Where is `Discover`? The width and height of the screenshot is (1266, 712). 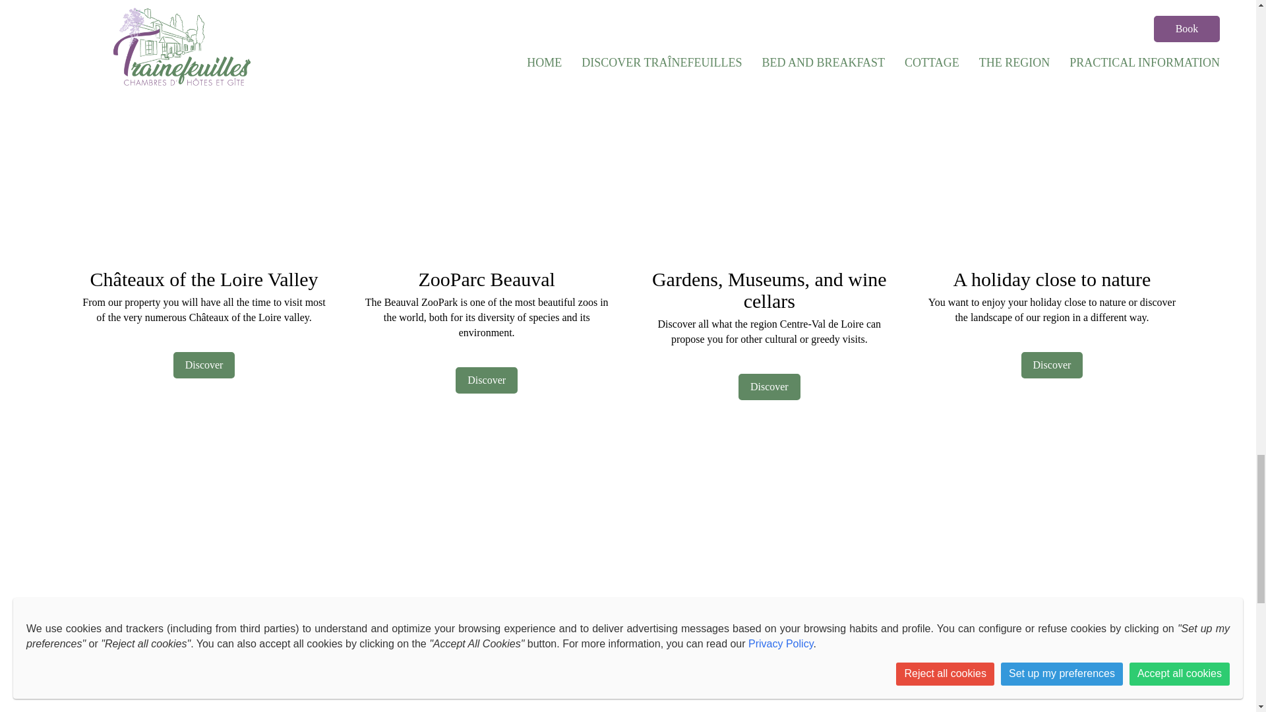
Discover is located at coordinates (487, 380).